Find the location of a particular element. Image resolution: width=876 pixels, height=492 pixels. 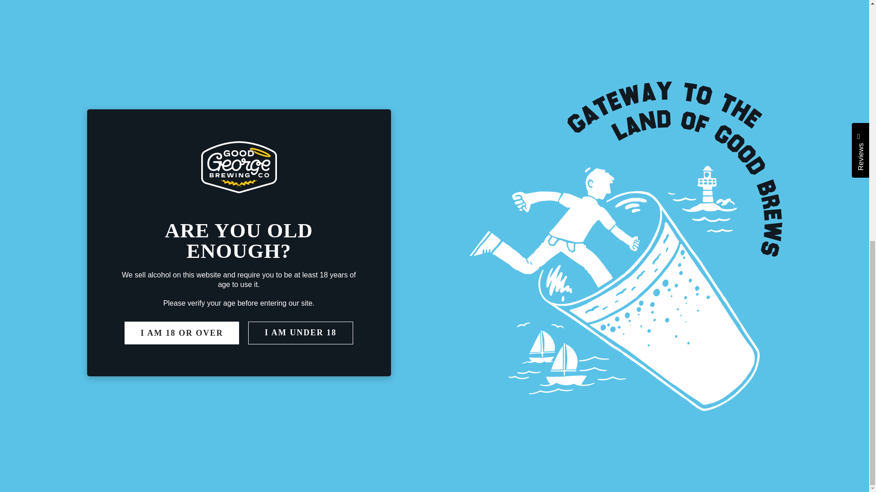

Crafted Cocktails is located at coordinates (216, 402).